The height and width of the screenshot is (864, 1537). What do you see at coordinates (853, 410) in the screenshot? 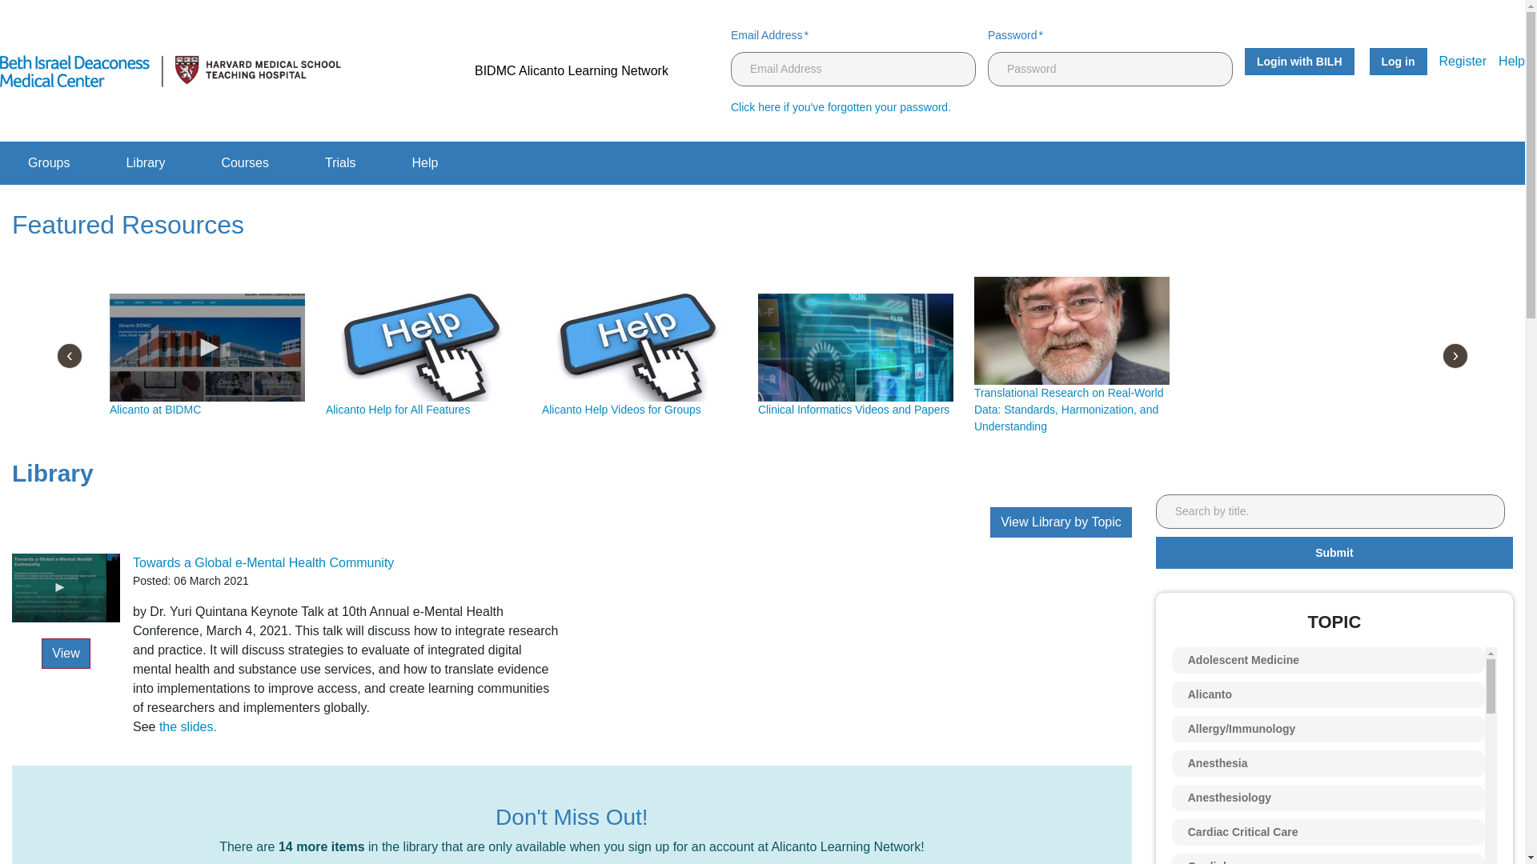
I see `Clinical Informatics Videos and Papers` at bounding box center [853, 410].